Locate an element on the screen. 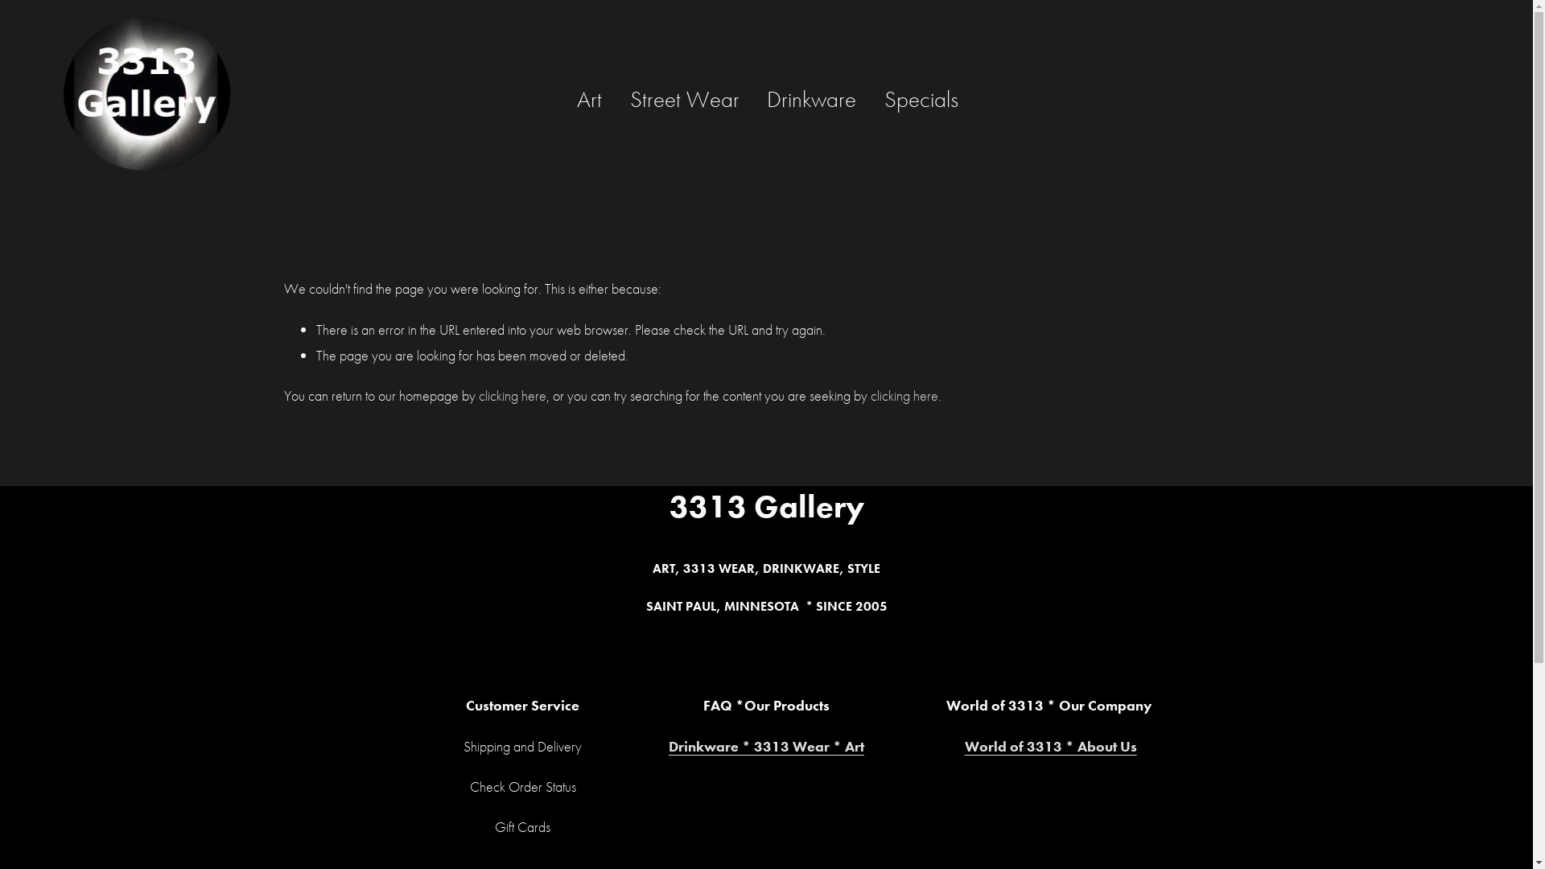  World of 3313 * About Us is located at coordinates (1051, 747).